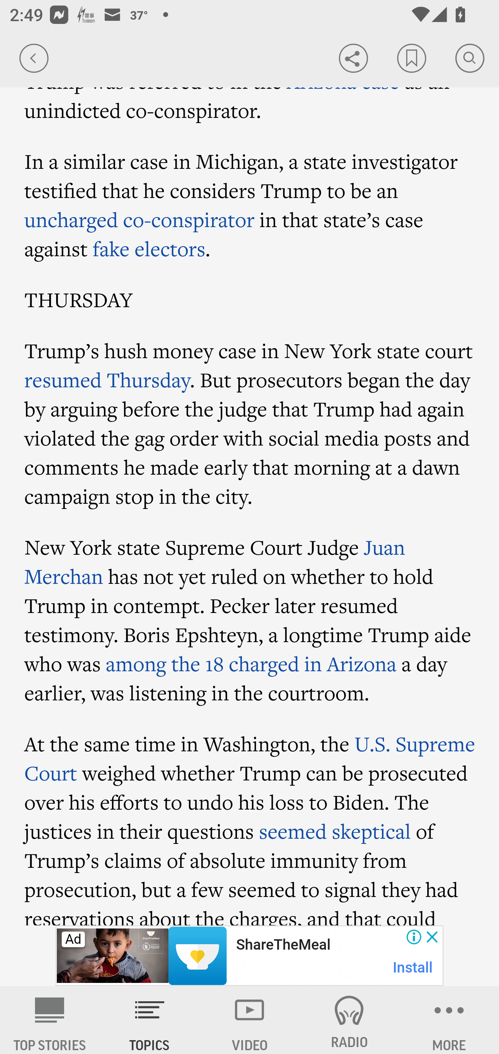 Image resolution: width=499 pixels, height=1054 pixels. I want to click on VIDEO, so click(249, 1020).